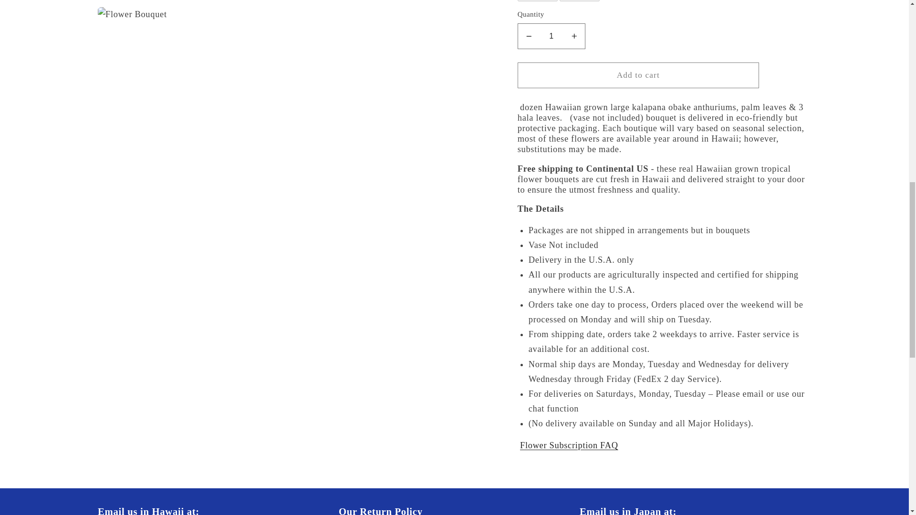 This screenshot has width=916, height=515. Describe the element at coordinates (569, 193) in the screenshot. I see `Flower Subscription FAQ` at that location.